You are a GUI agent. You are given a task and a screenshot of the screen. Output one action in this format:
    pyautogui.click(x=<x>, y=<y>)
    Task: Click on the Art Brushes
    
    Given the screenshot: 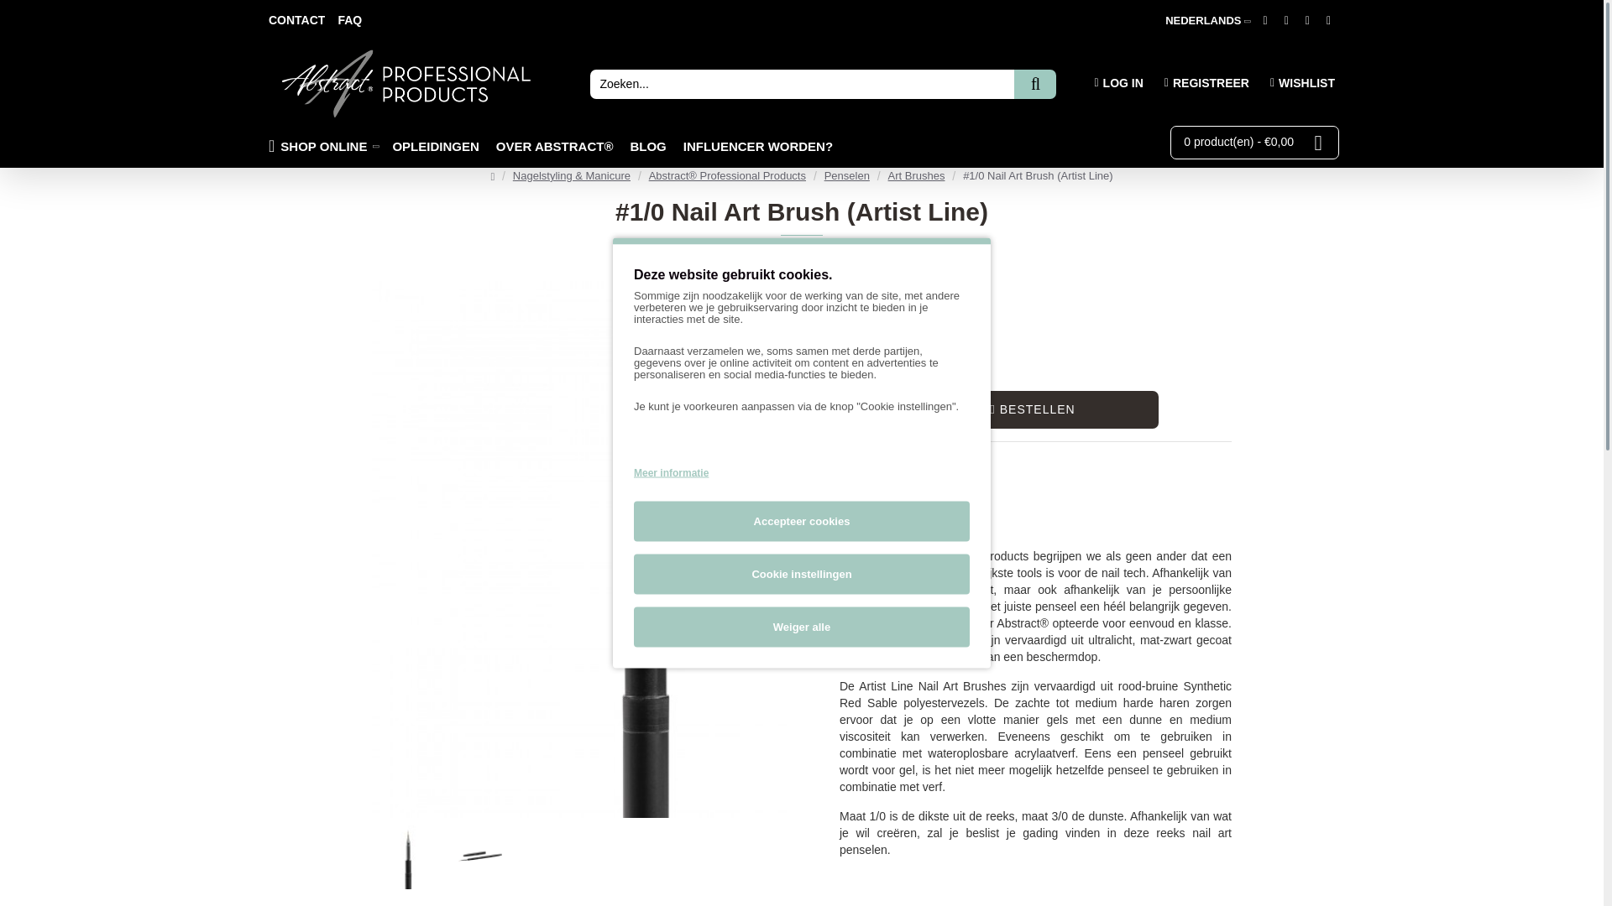 What is the action you would take?
    pyautogui.click(x=916, y=176)
    